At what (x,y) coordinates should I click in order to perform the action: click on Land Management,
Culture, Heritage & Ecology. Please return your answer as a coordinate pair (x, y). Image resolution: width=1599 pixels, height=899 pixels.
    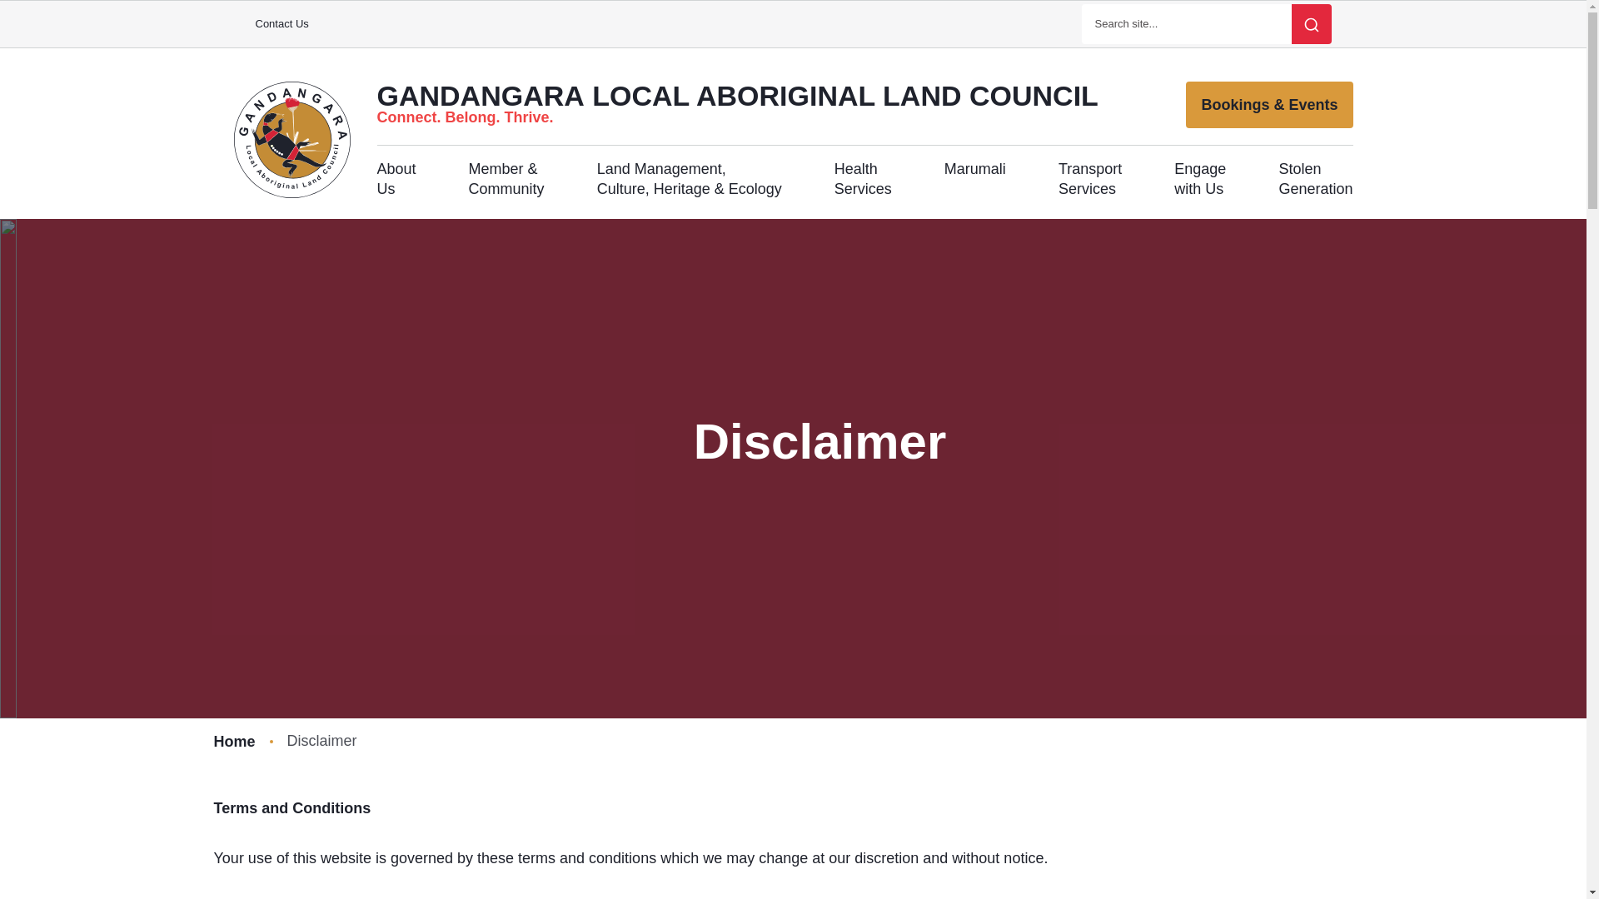
    Looking at the image, I should click on (690, 179).